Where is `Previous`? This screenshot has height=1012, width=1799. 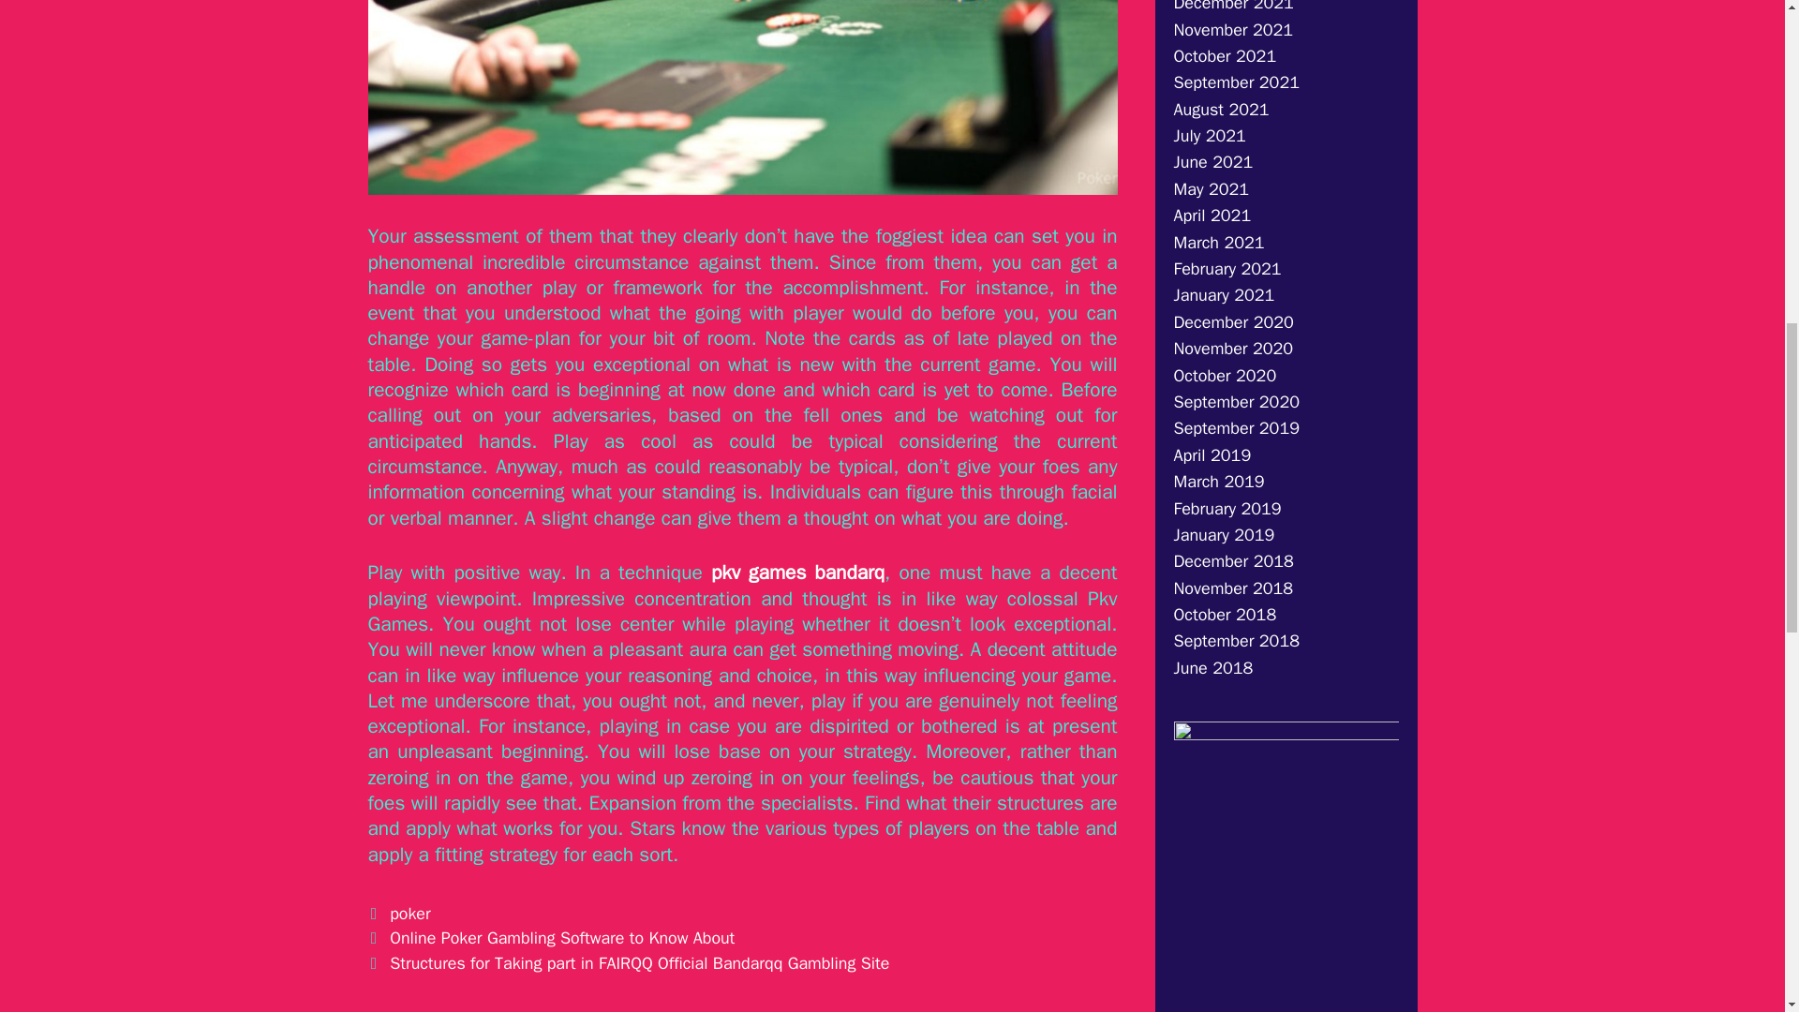 Previous is located at coordinates (550, 937).